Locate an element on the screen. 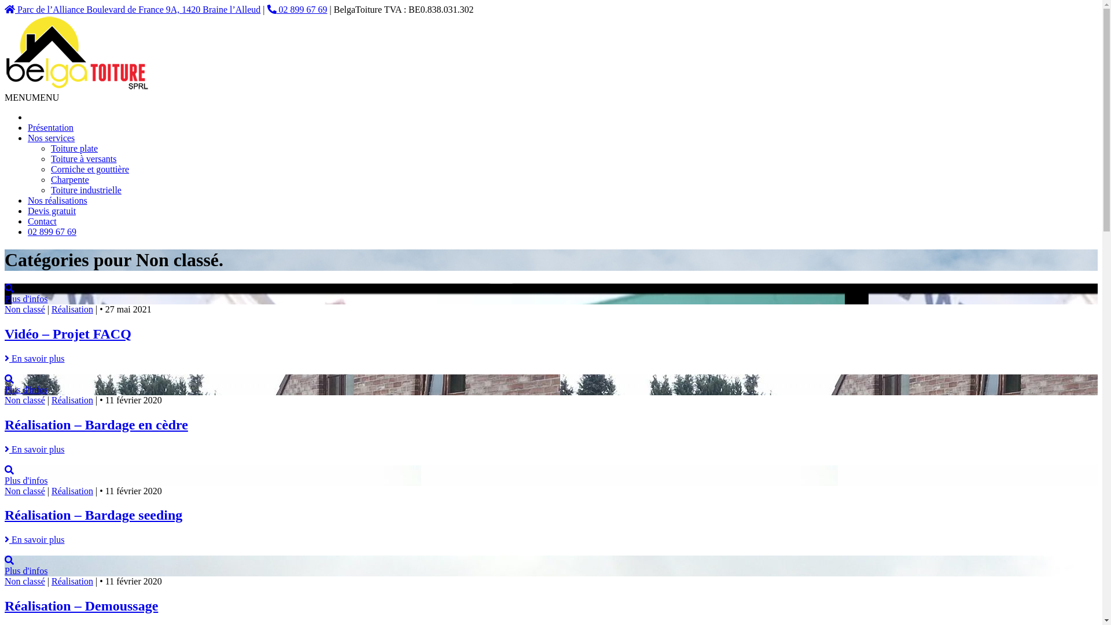 Image resolution: width=1111 pixels, height=625 pixels. Contact is located at coordinates (42, 221).